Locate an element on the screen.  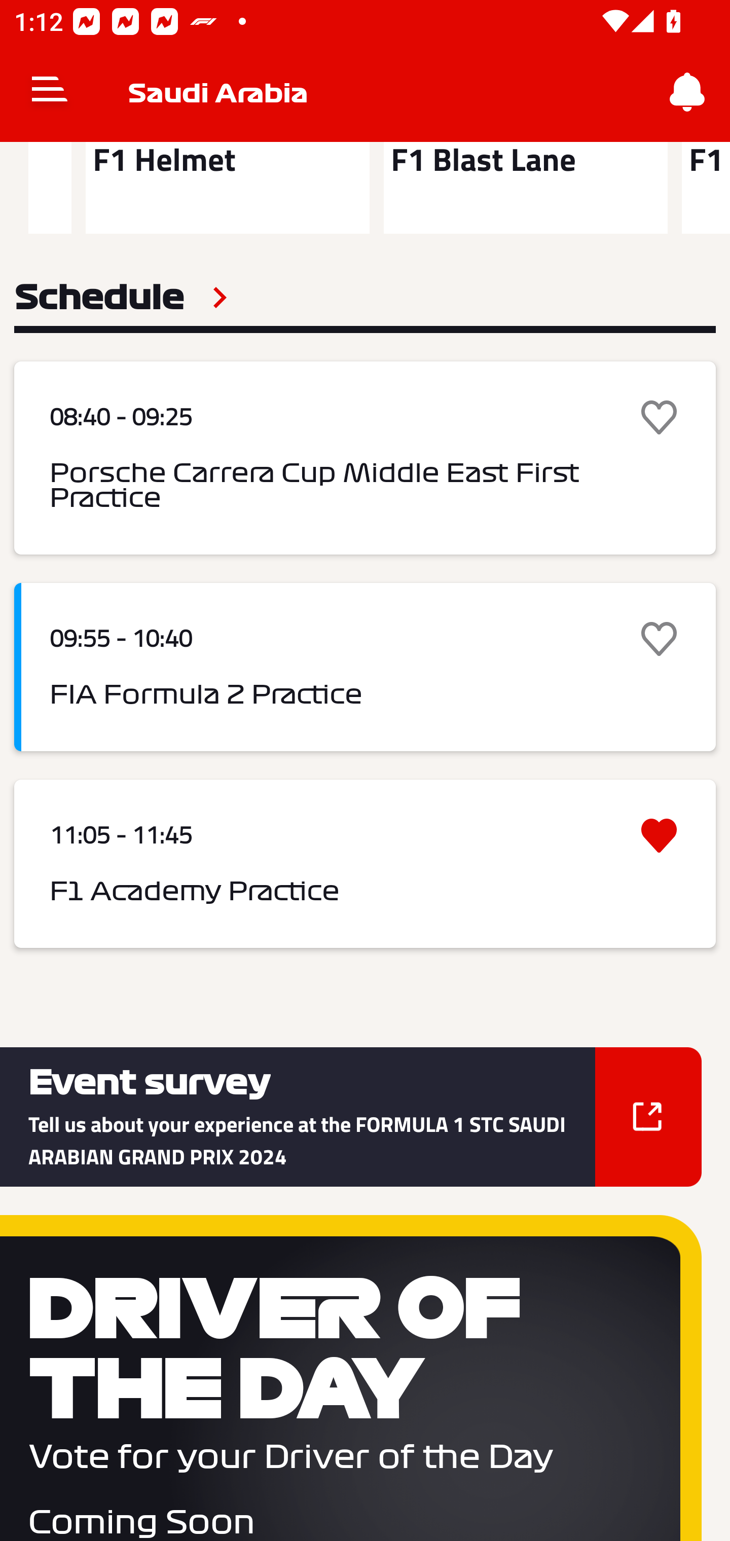
F1 Blast Lane is located at coordinates (526, 188).